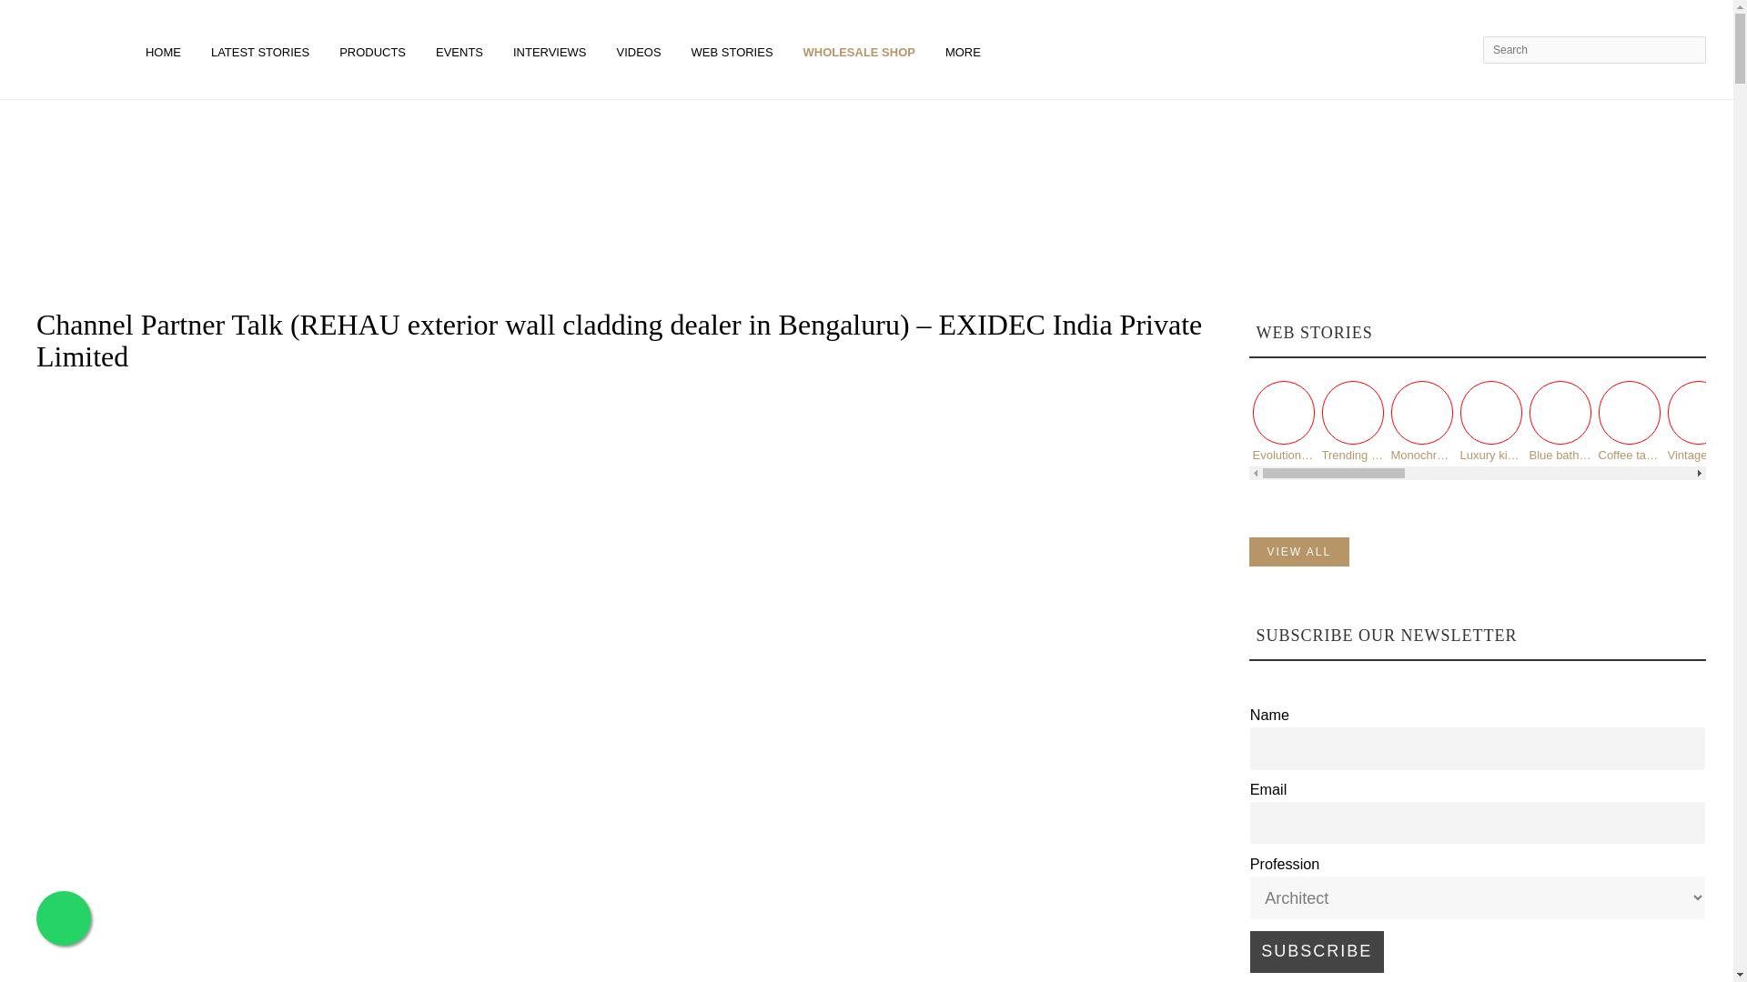 The image size is (1747, 982). Describe the element at coordinates (862, 49) in the screenshot. I see `WHOLESALE SHOP` at that location.